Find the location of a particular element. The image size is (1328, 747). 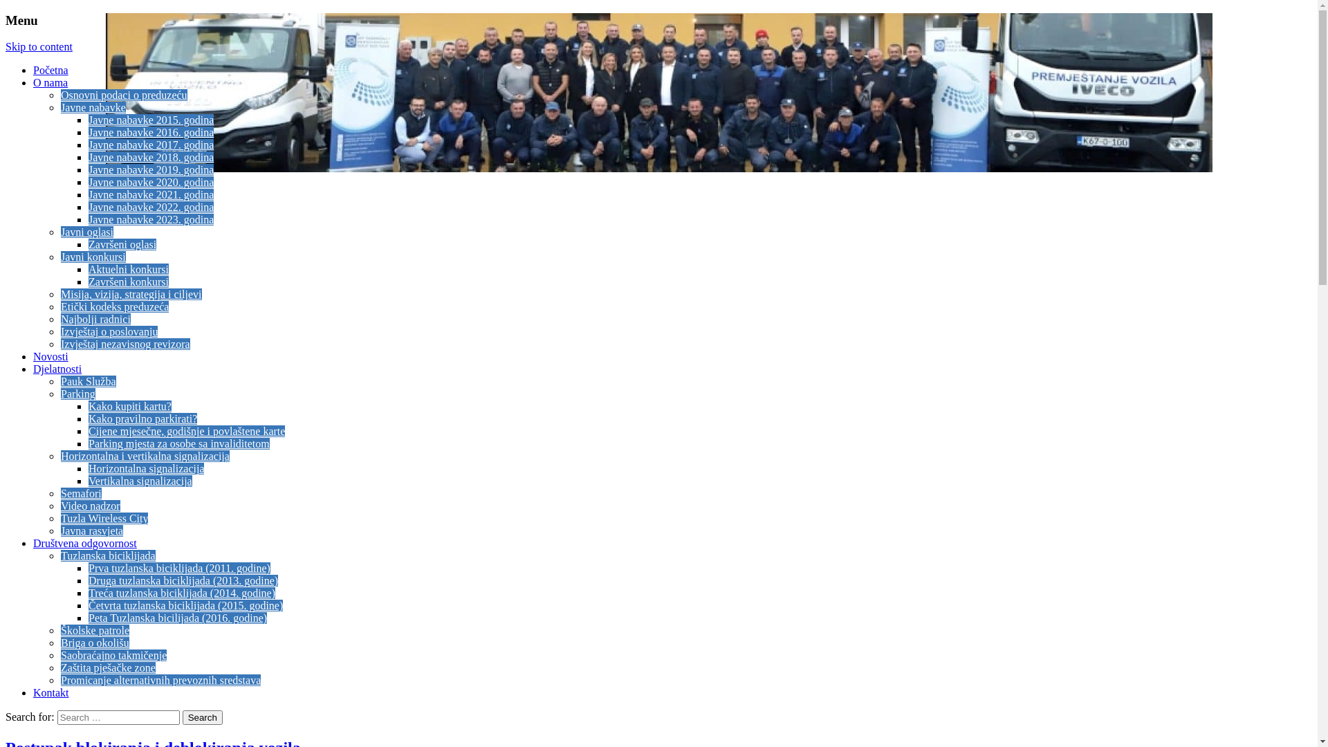

Javne nabavke 2021. godina is located at coordinates (151, 195).